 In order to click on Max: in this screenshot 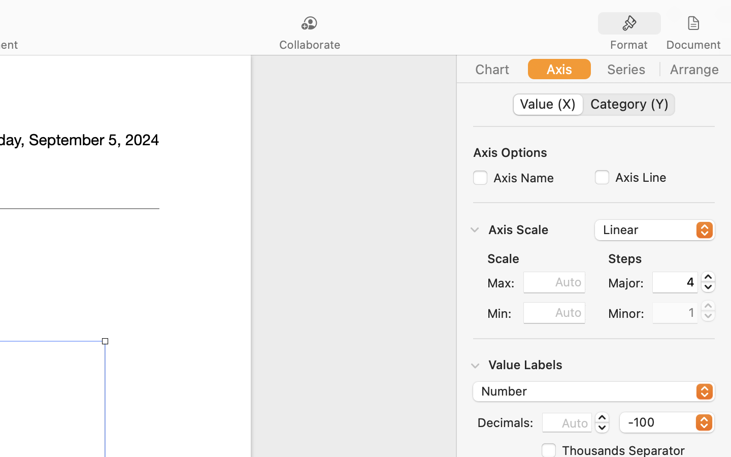, I will do `click(501, 283)`.